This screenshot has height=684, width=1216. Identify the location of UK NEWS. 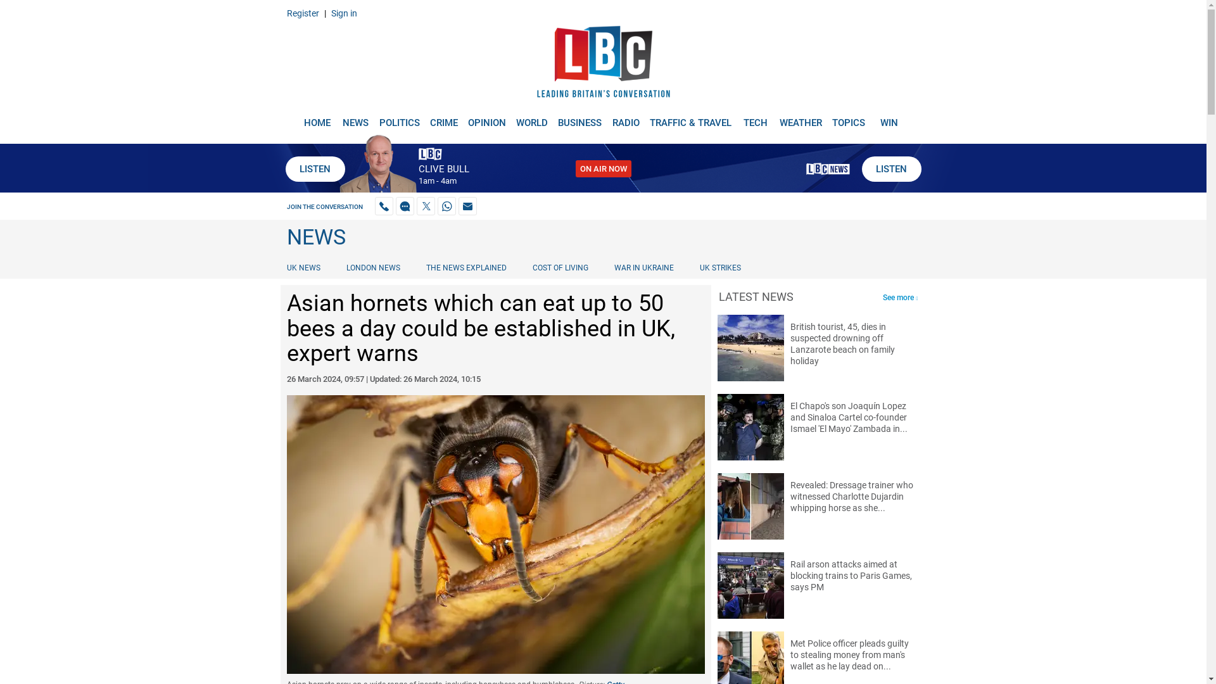
(305, 267).